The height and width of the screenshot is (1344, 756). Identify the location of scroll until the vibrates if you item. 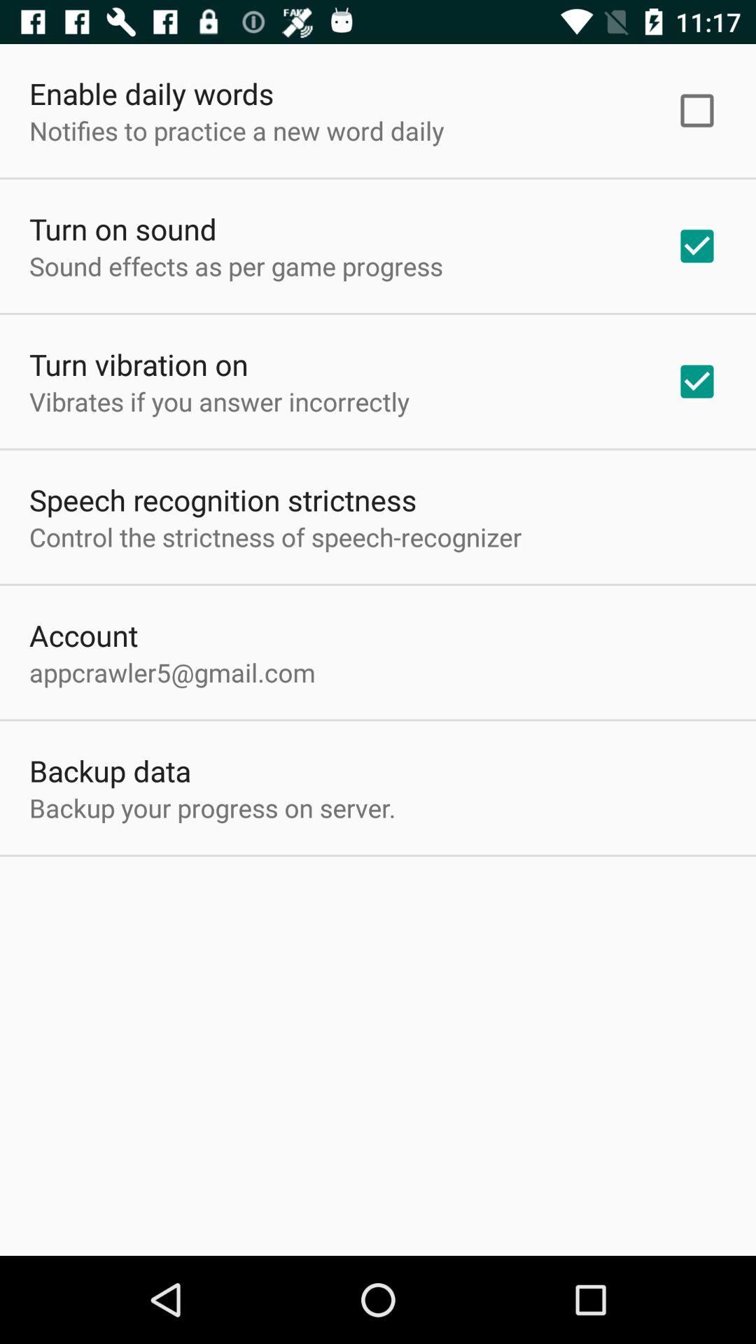
(220, 401).